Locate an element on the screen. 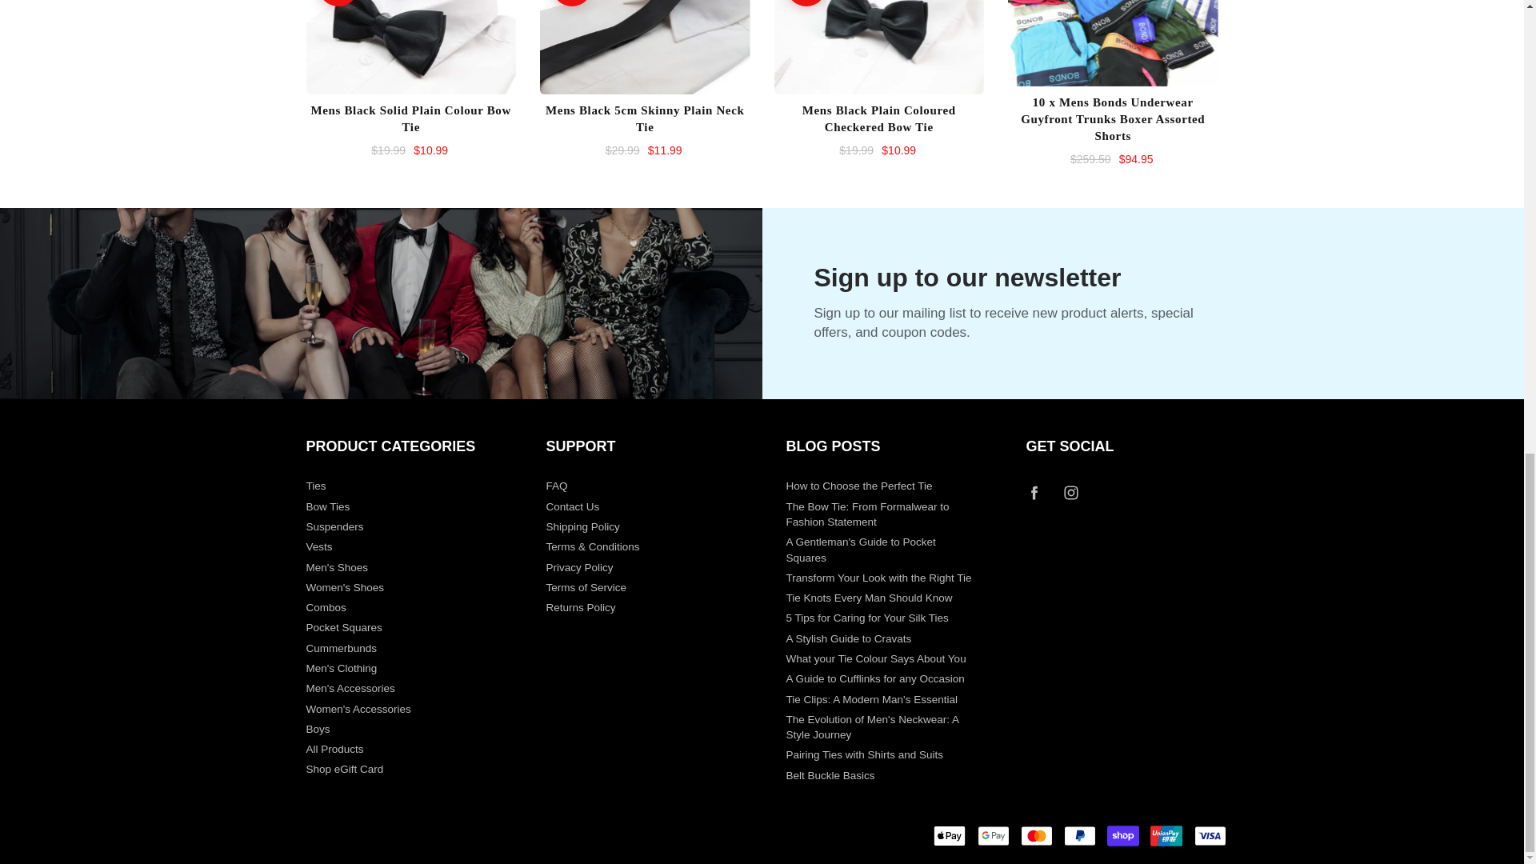 Image resolution: width=1536 pixels, height=864 pixels. PayPal is located at coordinates (1080, 835).